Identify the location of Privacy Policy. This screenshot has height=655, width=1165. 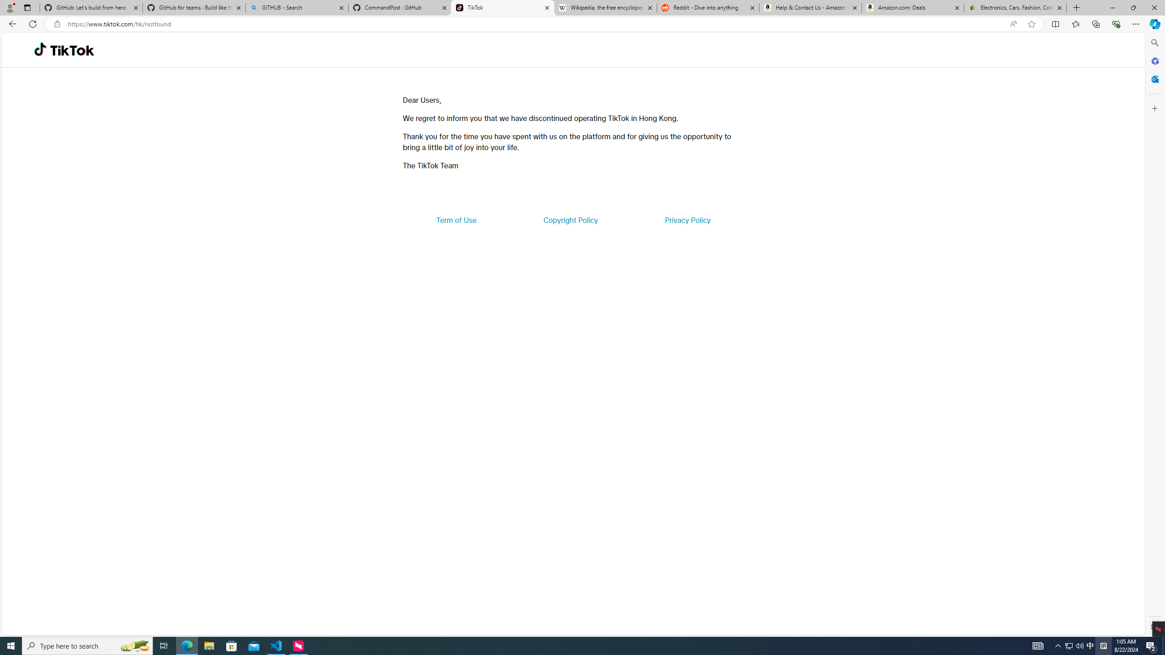
(687, 220).